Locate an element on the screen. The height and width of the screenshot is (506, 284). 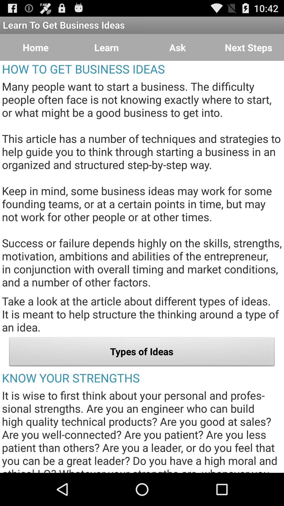
jump until the next steps icon is located at coordinates (248, 47).